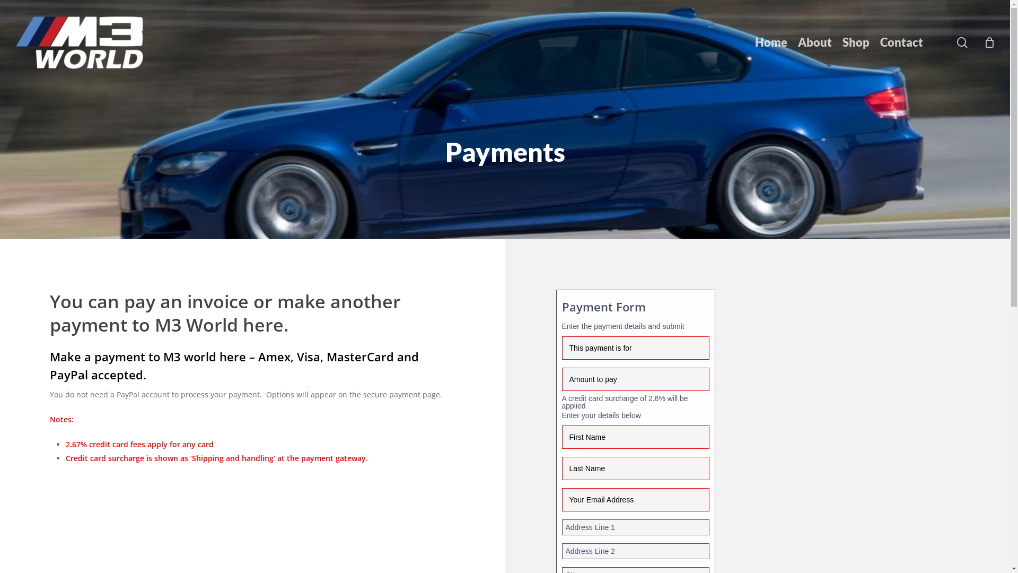  I want to click on Home, so click(771, 42).